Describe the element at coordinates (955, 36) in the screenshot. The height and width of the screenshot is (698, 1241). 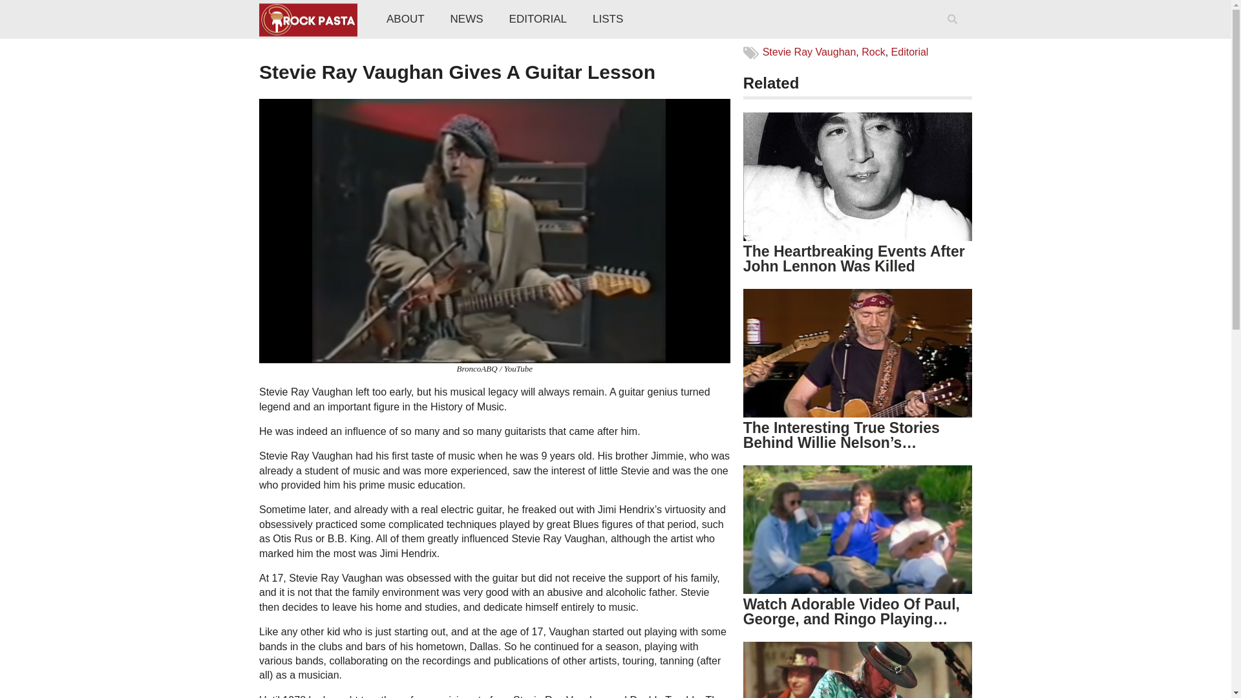
I see `Search` at that location.